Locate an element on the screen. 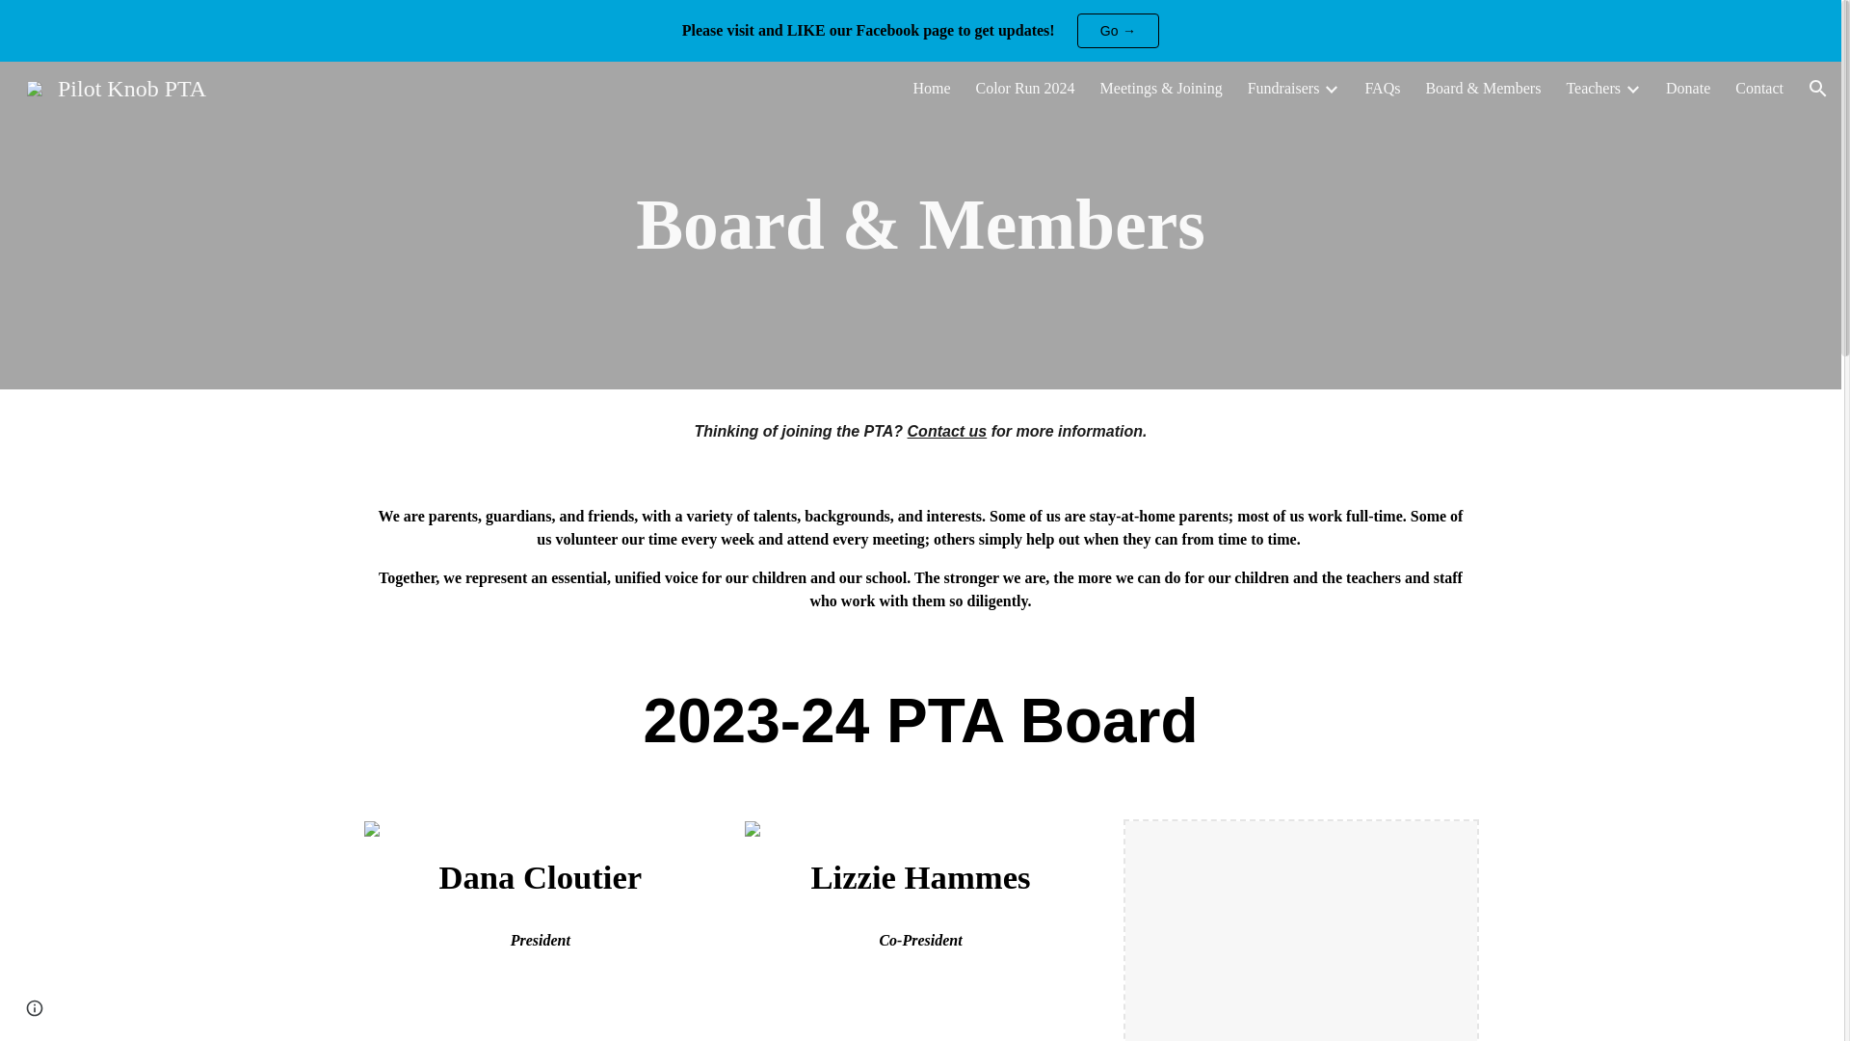  FAQs is located at coordinates (1382, 89).